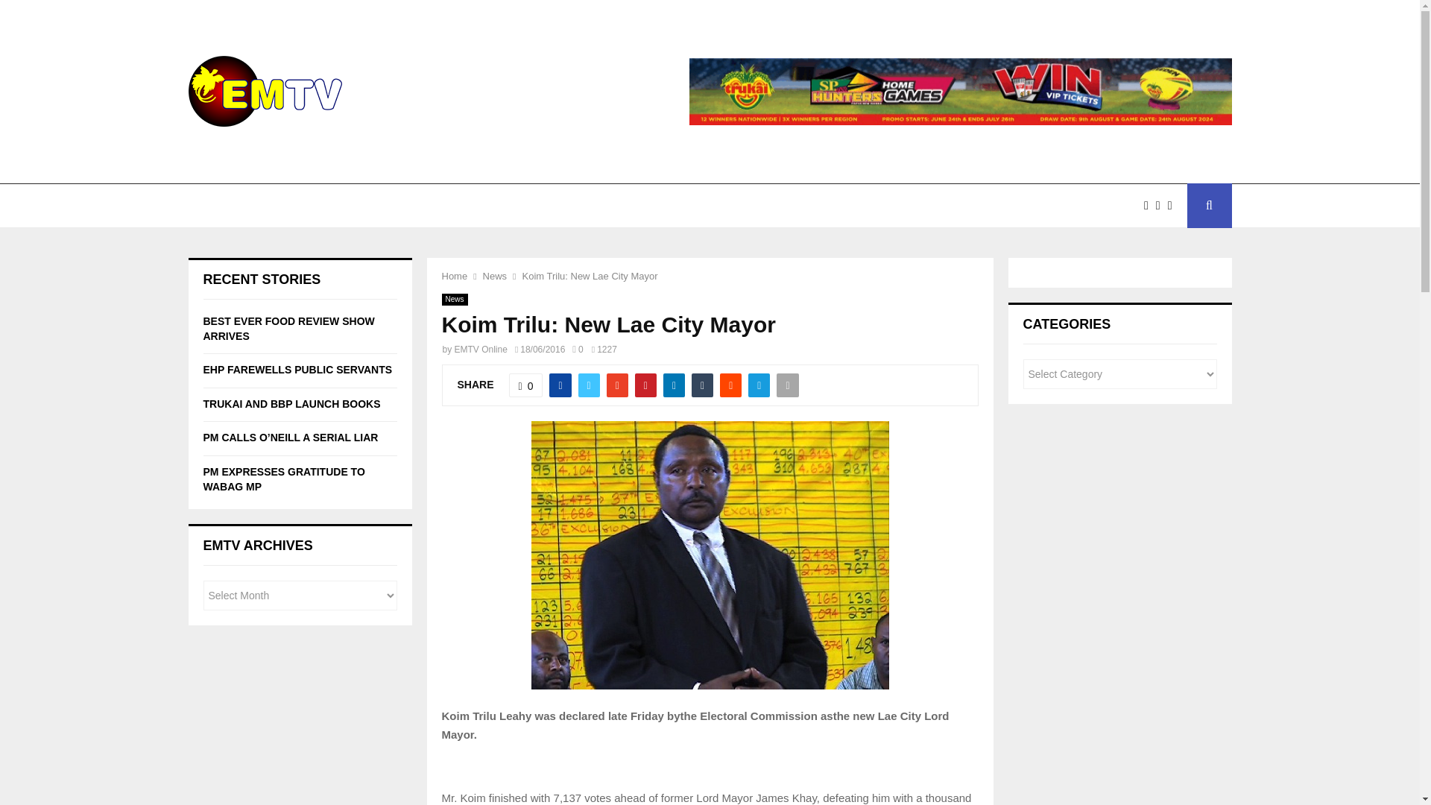  Describe the element at coordinates (398, 206) in the screenshot. I see `TV SCHEDULE` at that location.